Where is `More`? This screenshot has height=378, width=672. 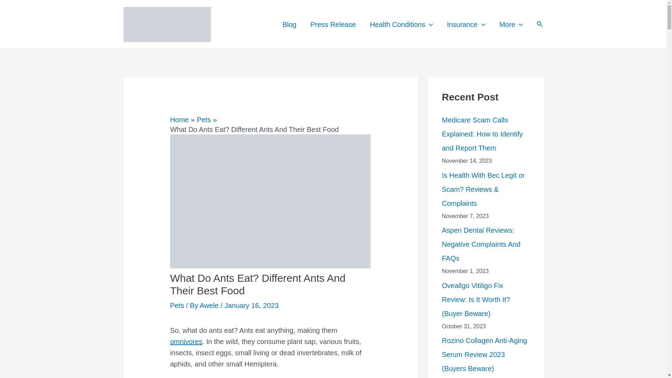
More is located at coordinates (511, 24).